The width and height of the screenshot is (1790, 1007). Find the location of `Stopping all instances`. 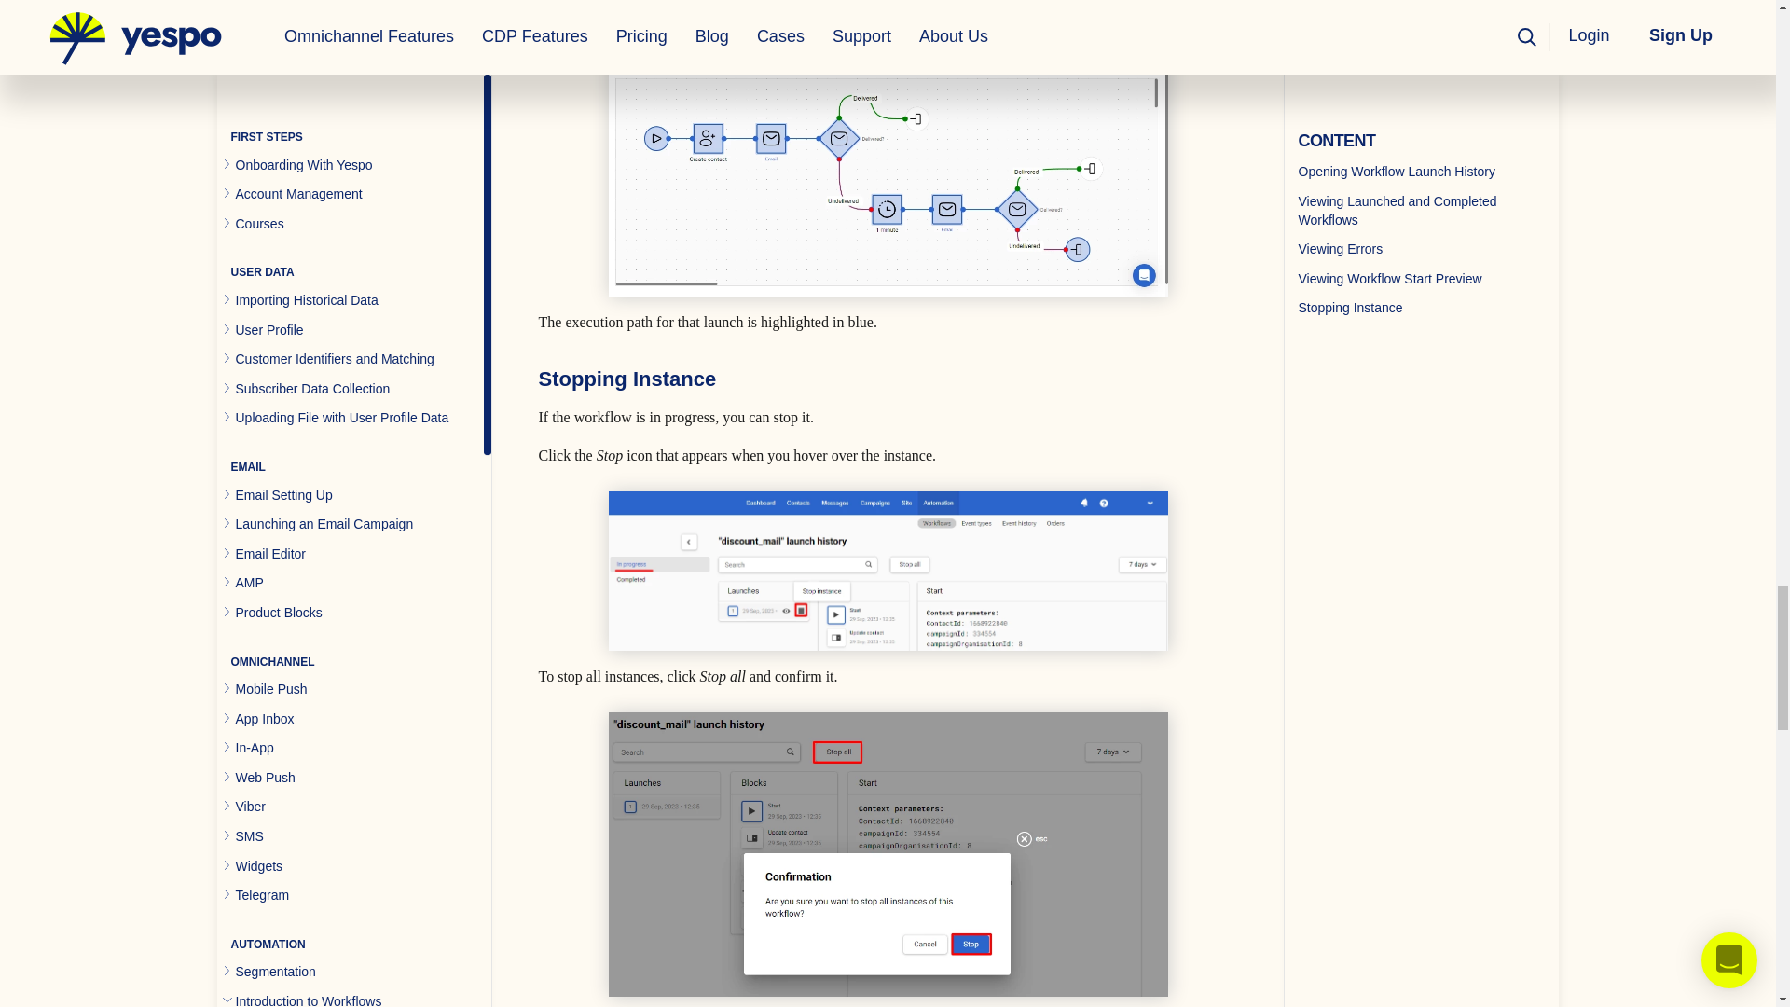

Stopping all instances is located at coordinates (888, 854).